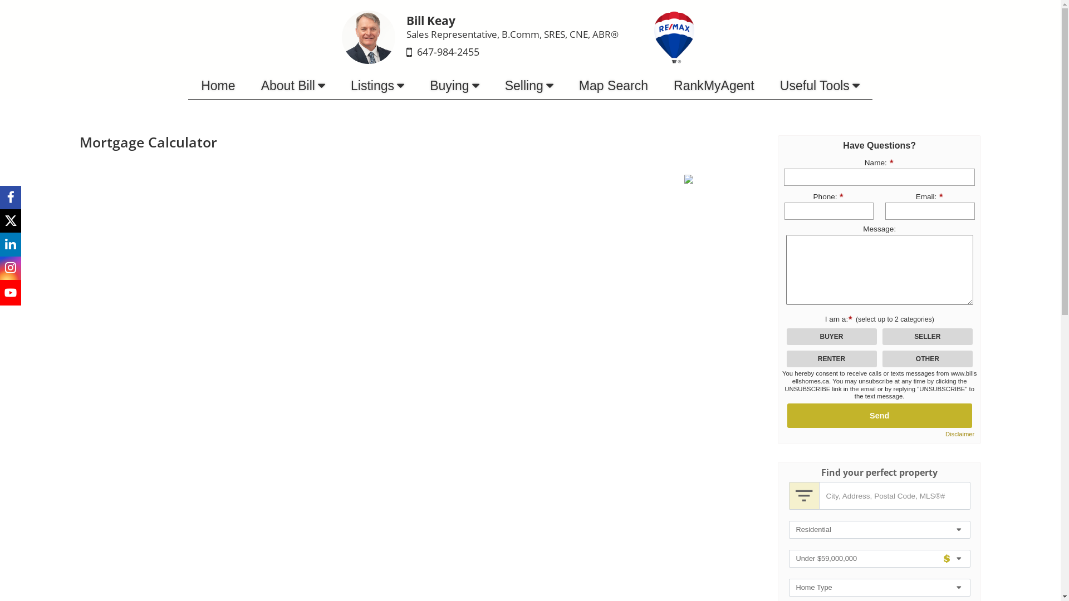  What do you see at coordinates (614, 86) in the screenshot?
I see `Map Search` at bounding box center [614, 86].